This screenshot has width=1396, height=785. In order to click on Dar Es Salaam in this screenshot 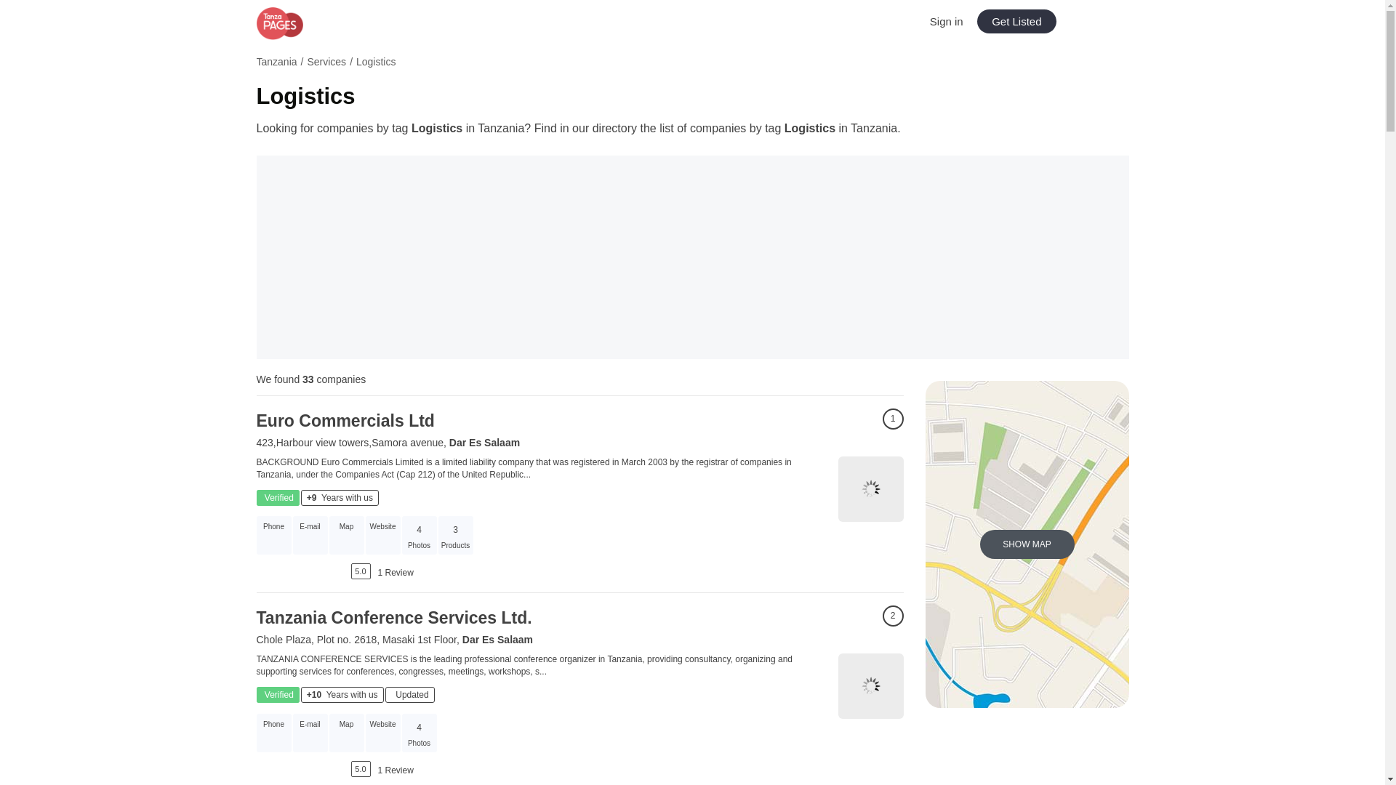, I will do `click(484, 442)`.